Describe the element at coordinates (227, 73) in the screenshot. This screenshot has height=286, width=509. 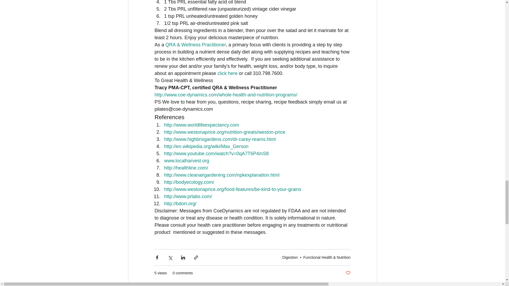
I see `click here` at that location.